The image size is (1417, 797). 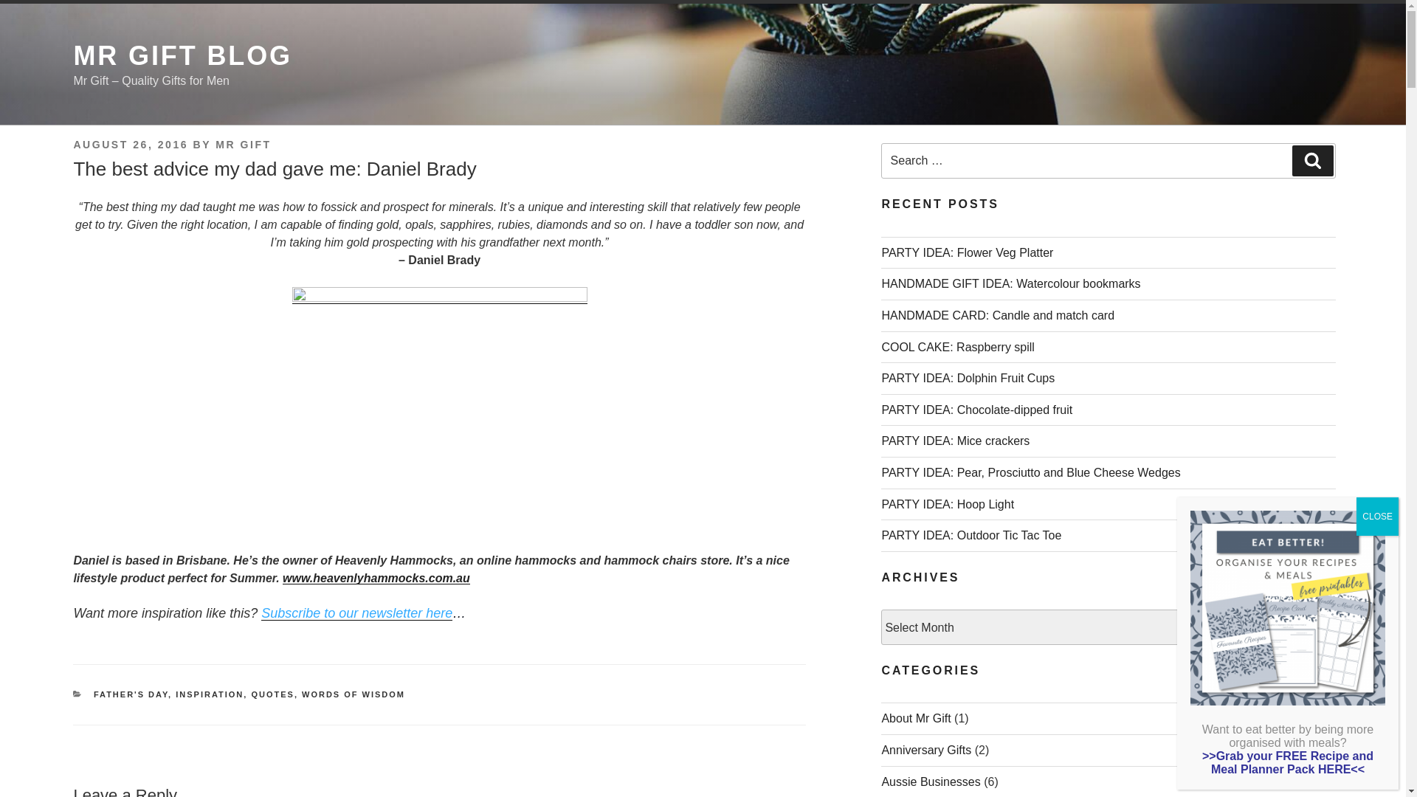 What do you see at coordinates (916, 719) in the screenshot?
I see `About Mr Gift` at bounding box center [916, 719].